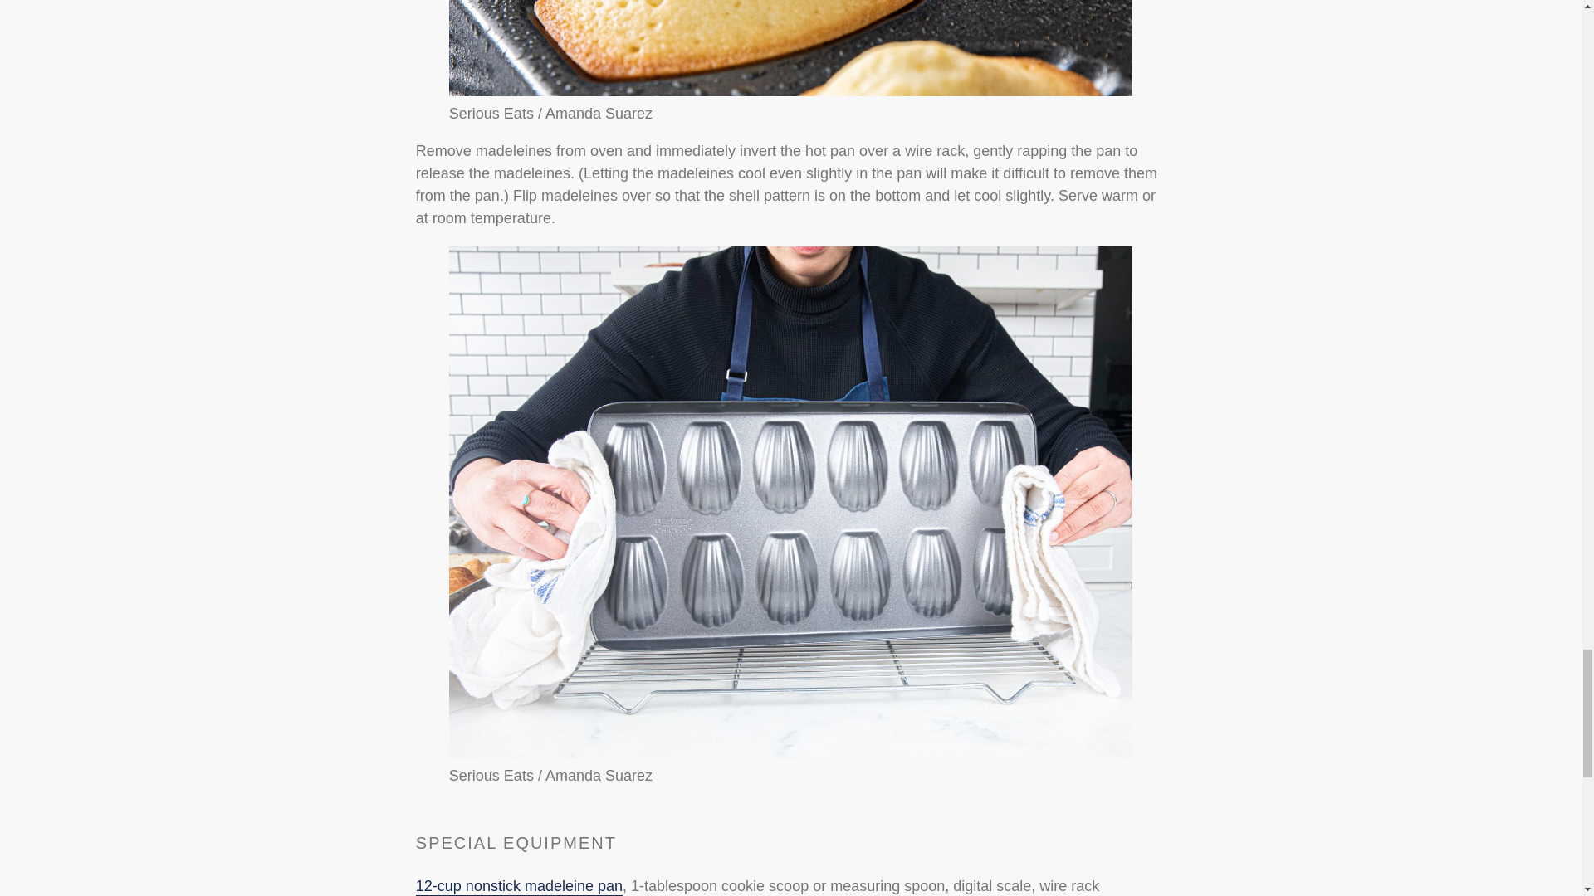  I want to click on 12-cup nonstick madeleine pan, so click(520, 887).